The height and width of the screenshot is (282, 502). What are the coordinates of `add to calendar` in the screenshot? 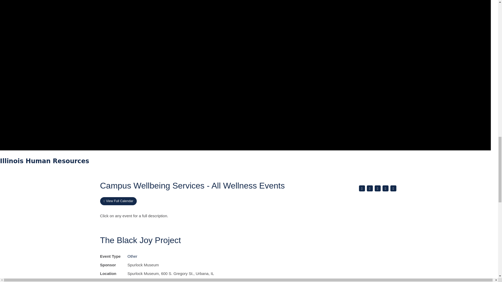 It's located at (385, 188).